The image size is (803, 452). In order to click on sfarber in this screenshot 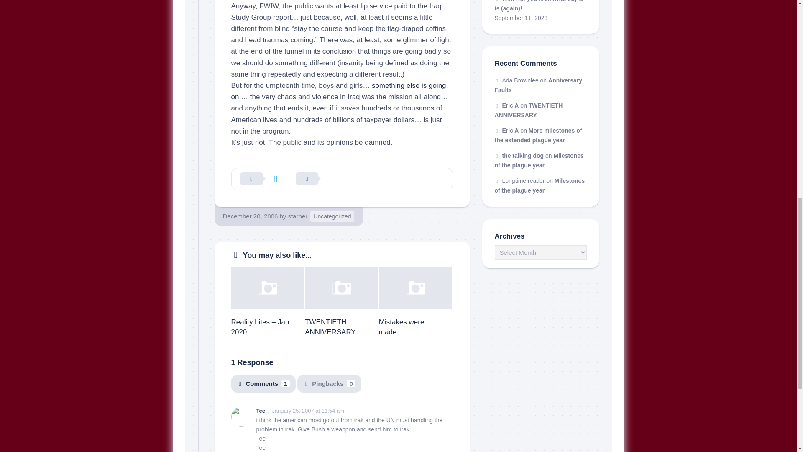, I will do `click(297, 216)`.